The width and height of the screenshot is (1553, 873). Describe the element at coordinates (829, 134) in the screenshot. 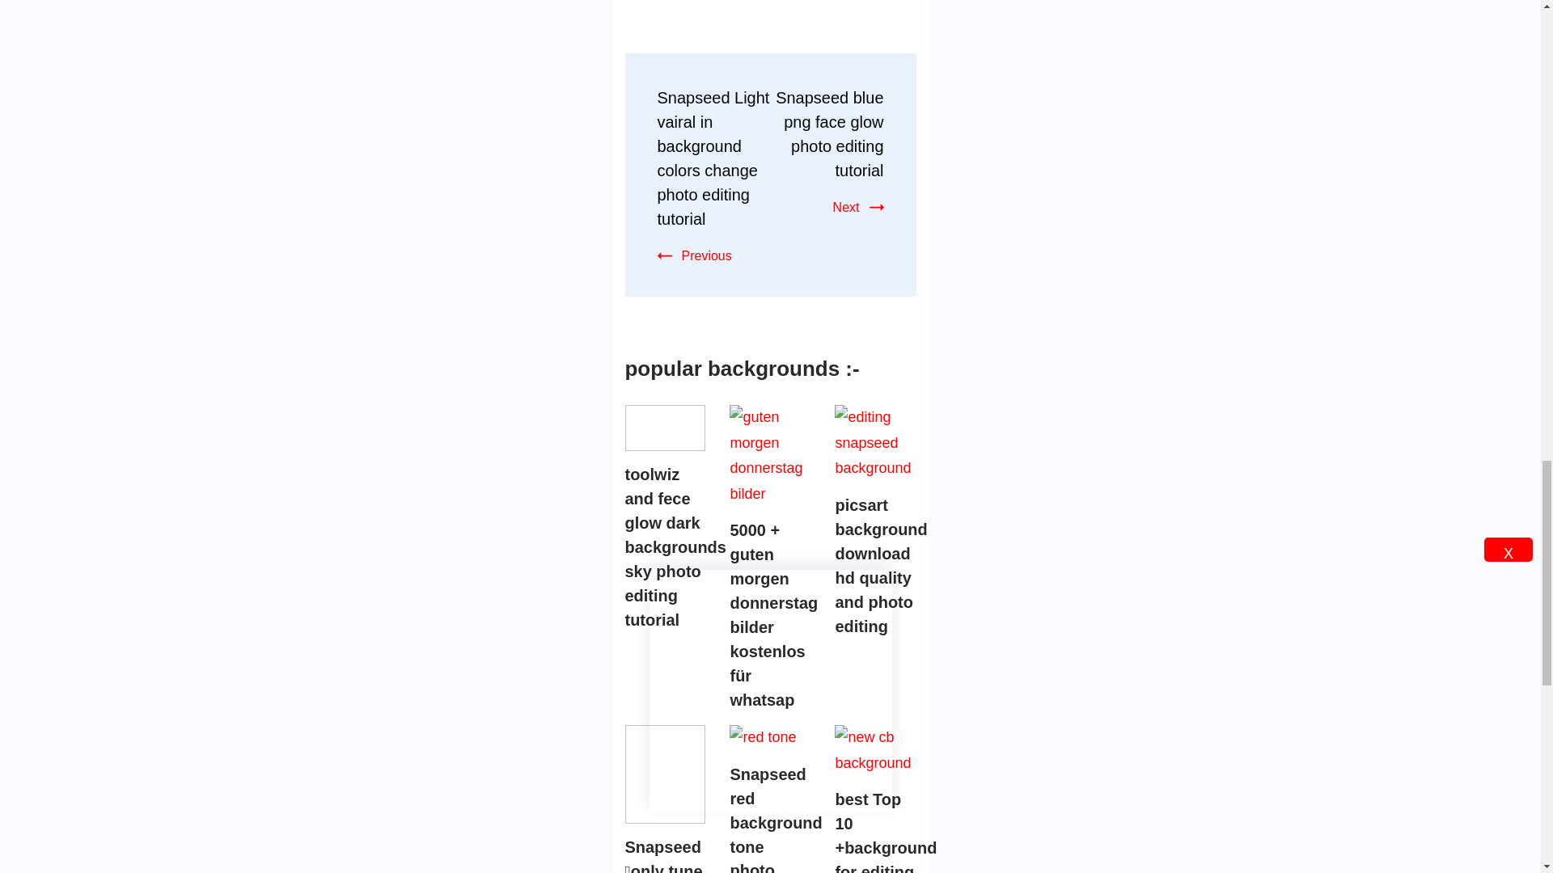

I see `Snapseed blue png face glow photo editing tutorial` at that location.